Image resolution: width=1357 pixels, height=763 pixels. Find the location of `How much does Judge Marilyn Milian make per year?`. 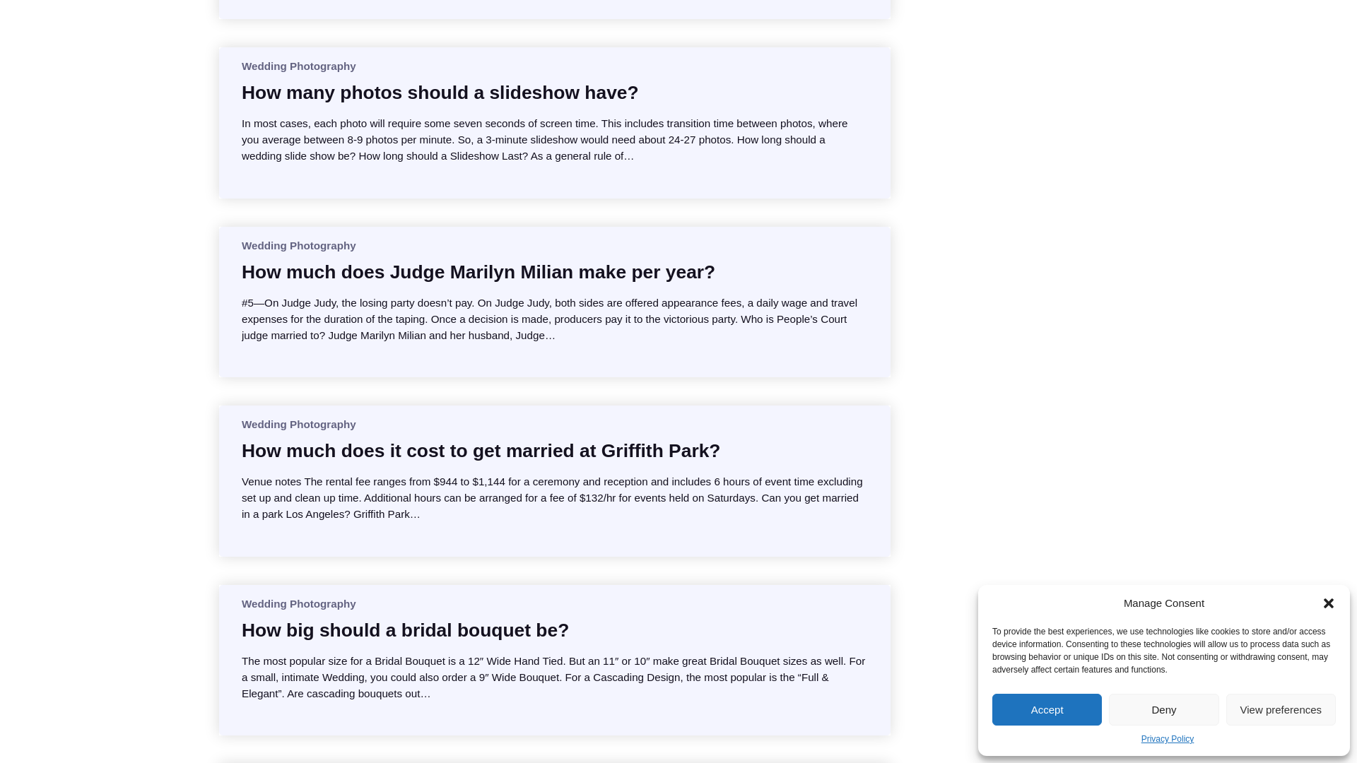

How much does Judge Marilyn Milian make per year? is located at coordinates (478, 271).